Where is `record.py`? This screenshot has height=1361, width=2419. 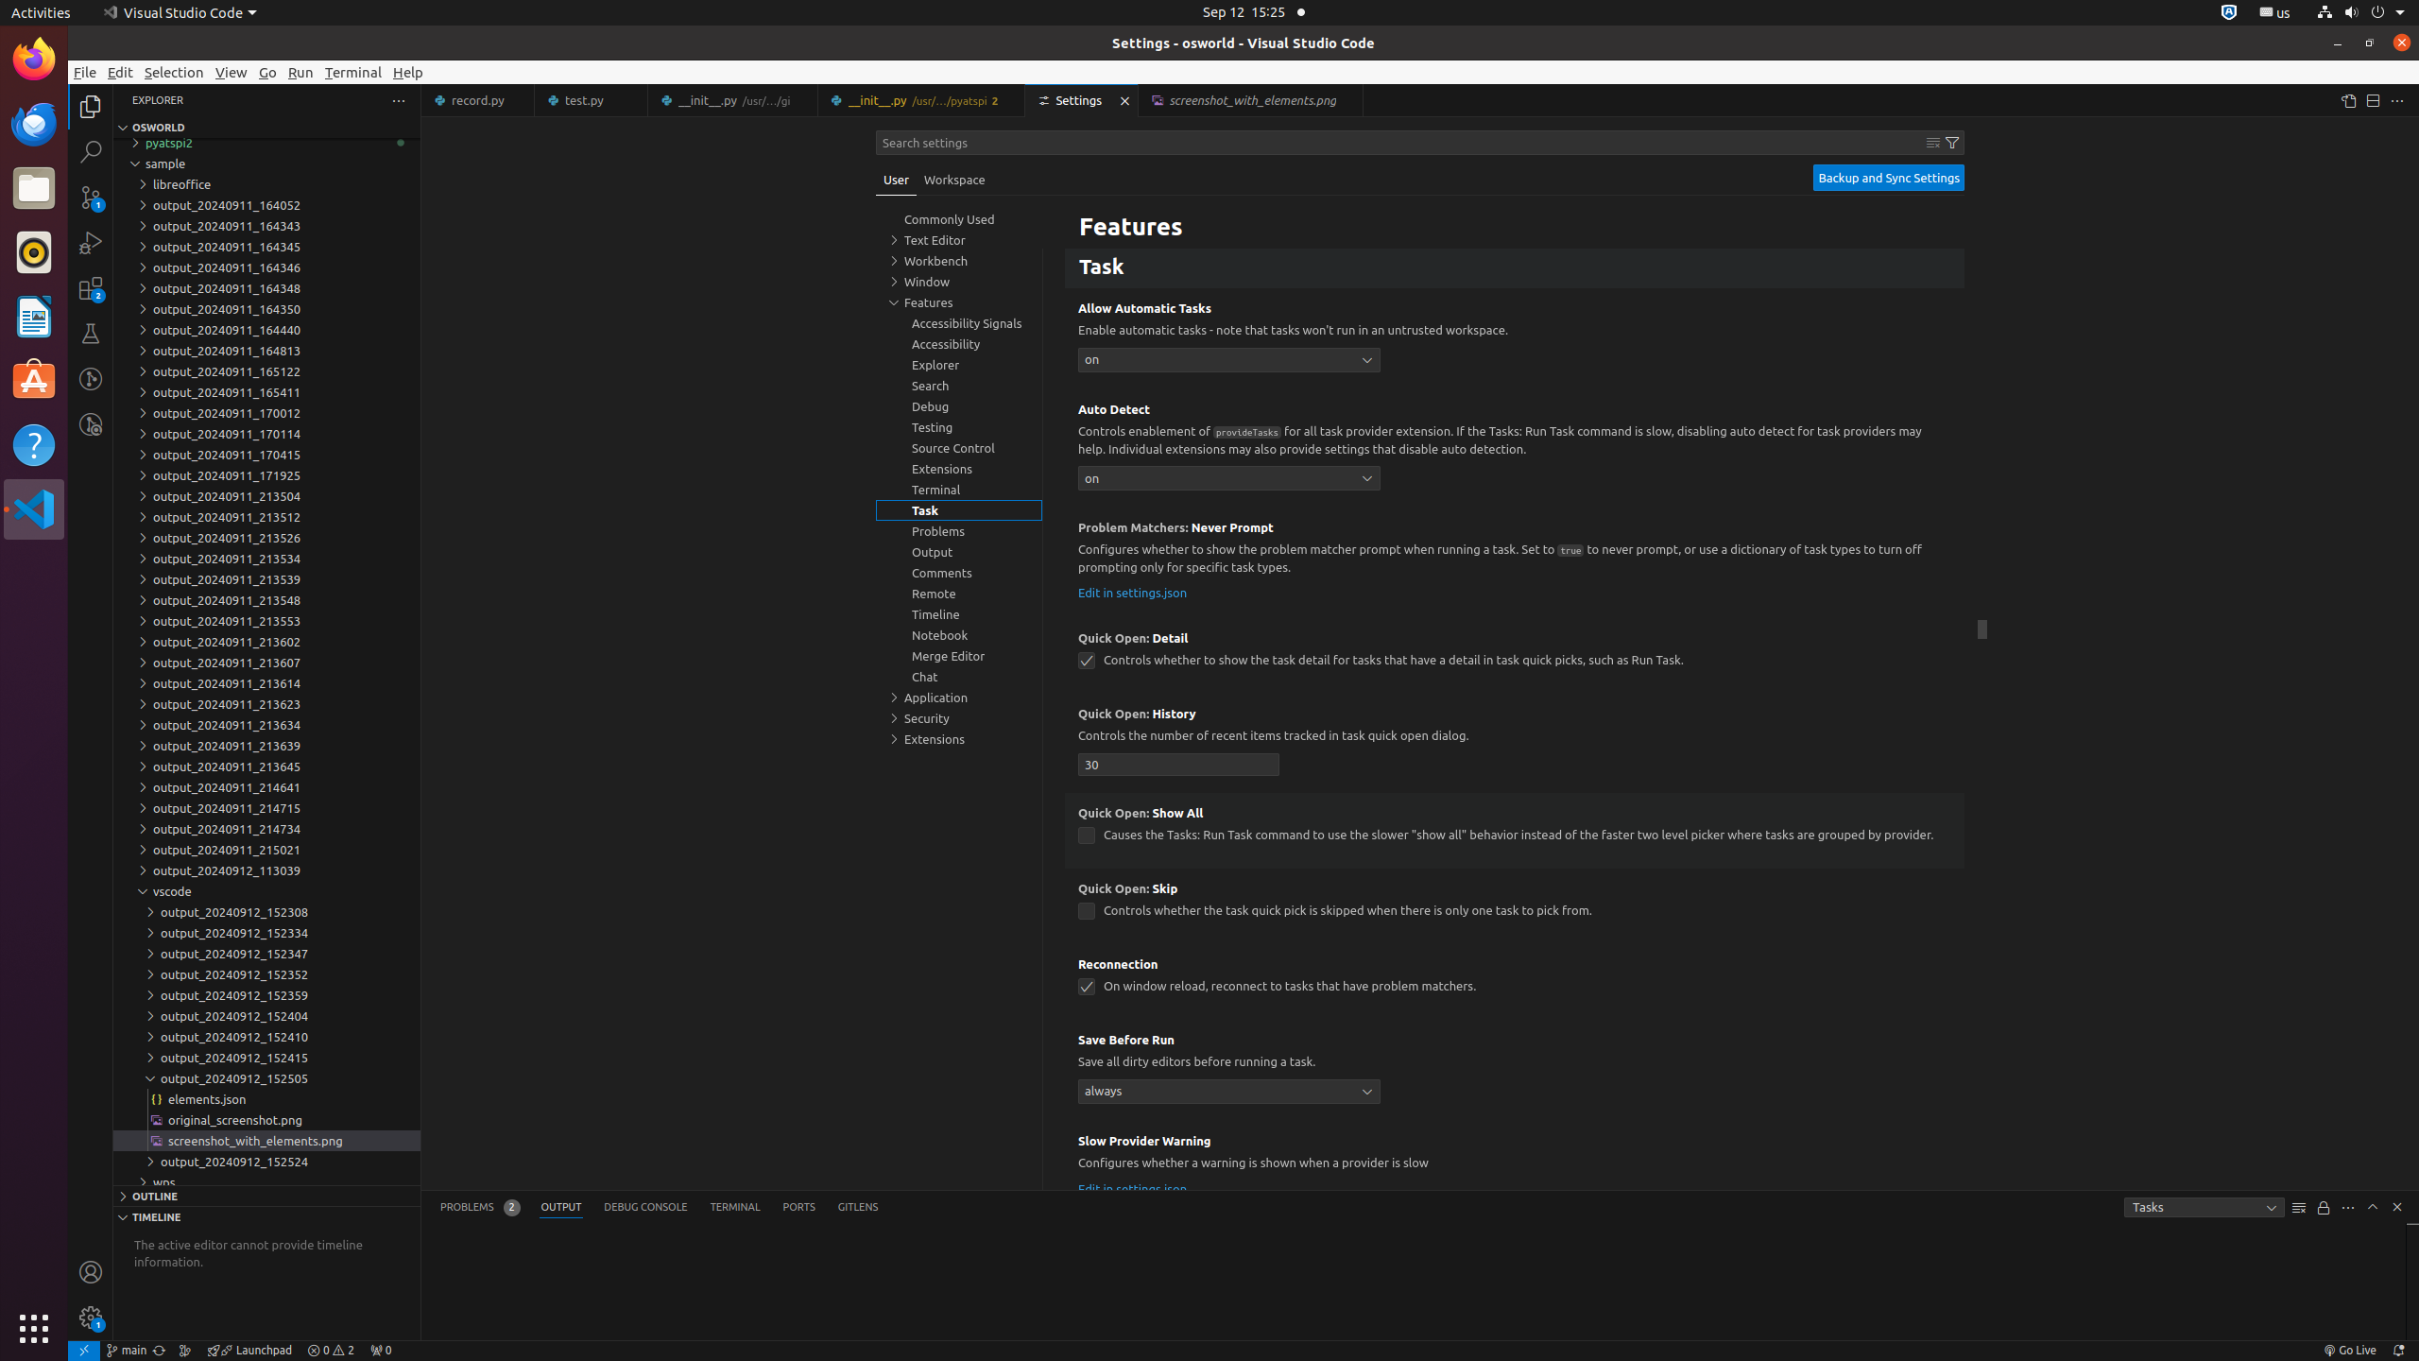
record.py is located at coordinates (478, 100).